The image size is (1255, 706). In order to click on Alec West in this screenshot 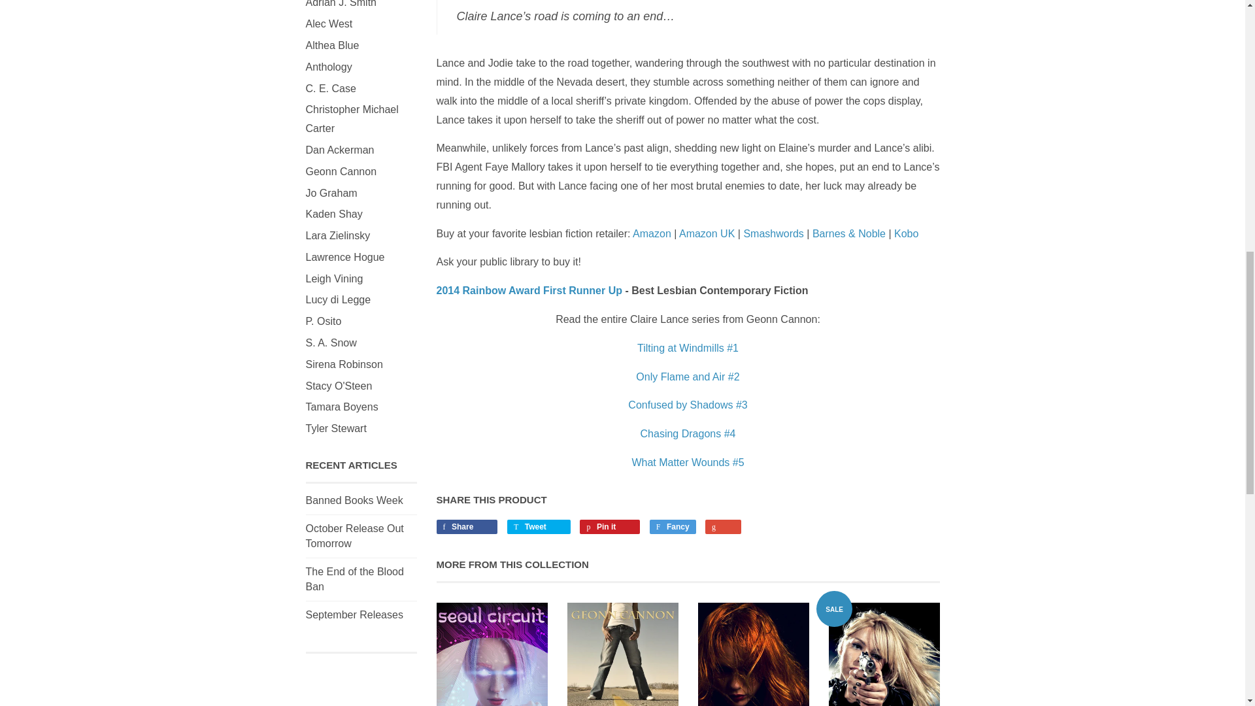, I will do `click(329, 24)`.